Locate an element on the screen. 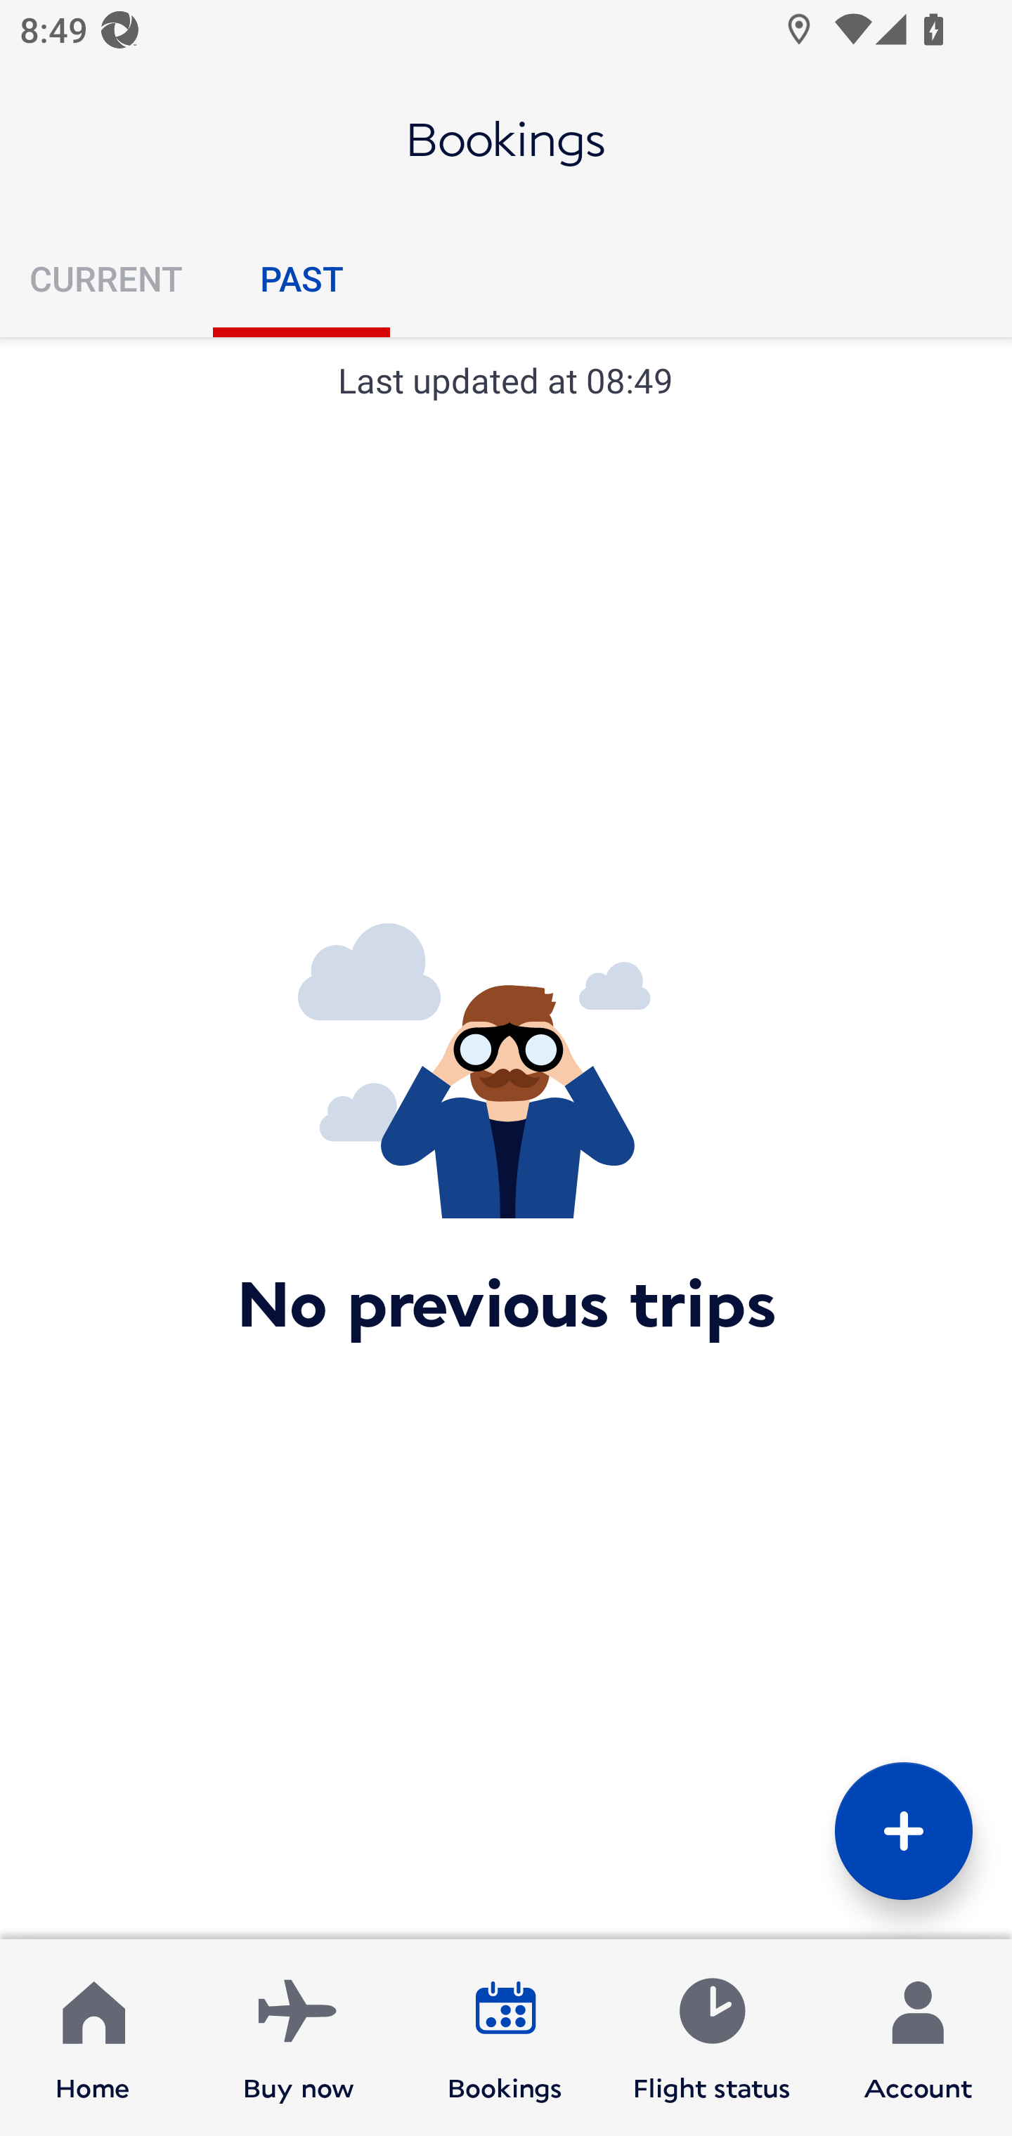 This screenshot has height=2136, width=1012. Buy now is located at coordinates (299, 2038).